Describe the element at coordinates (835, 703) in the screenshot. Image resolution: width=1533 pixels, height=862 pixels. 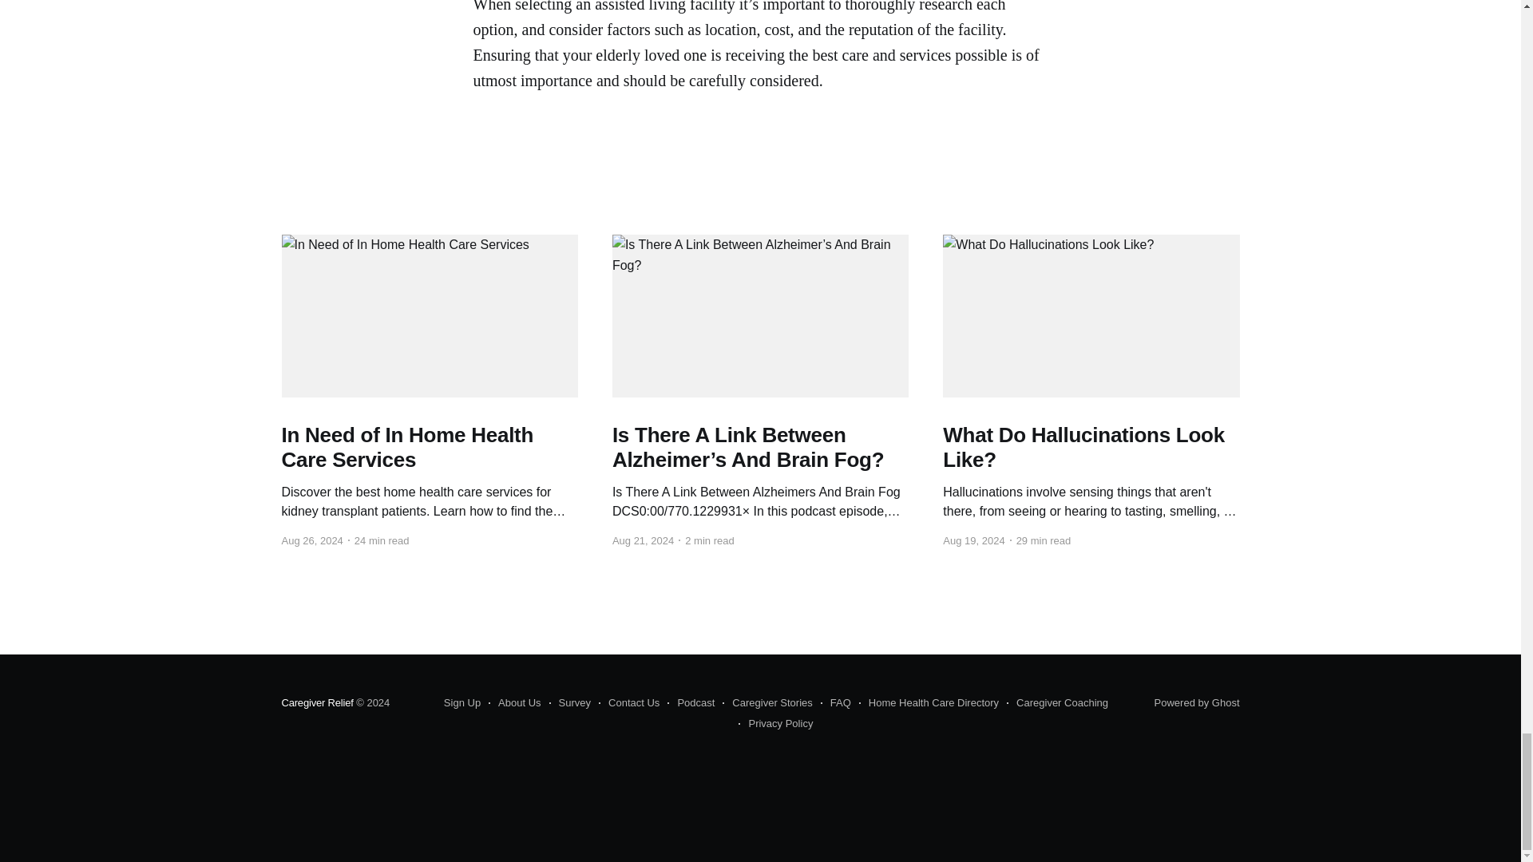
I see `FAQ` at that location.